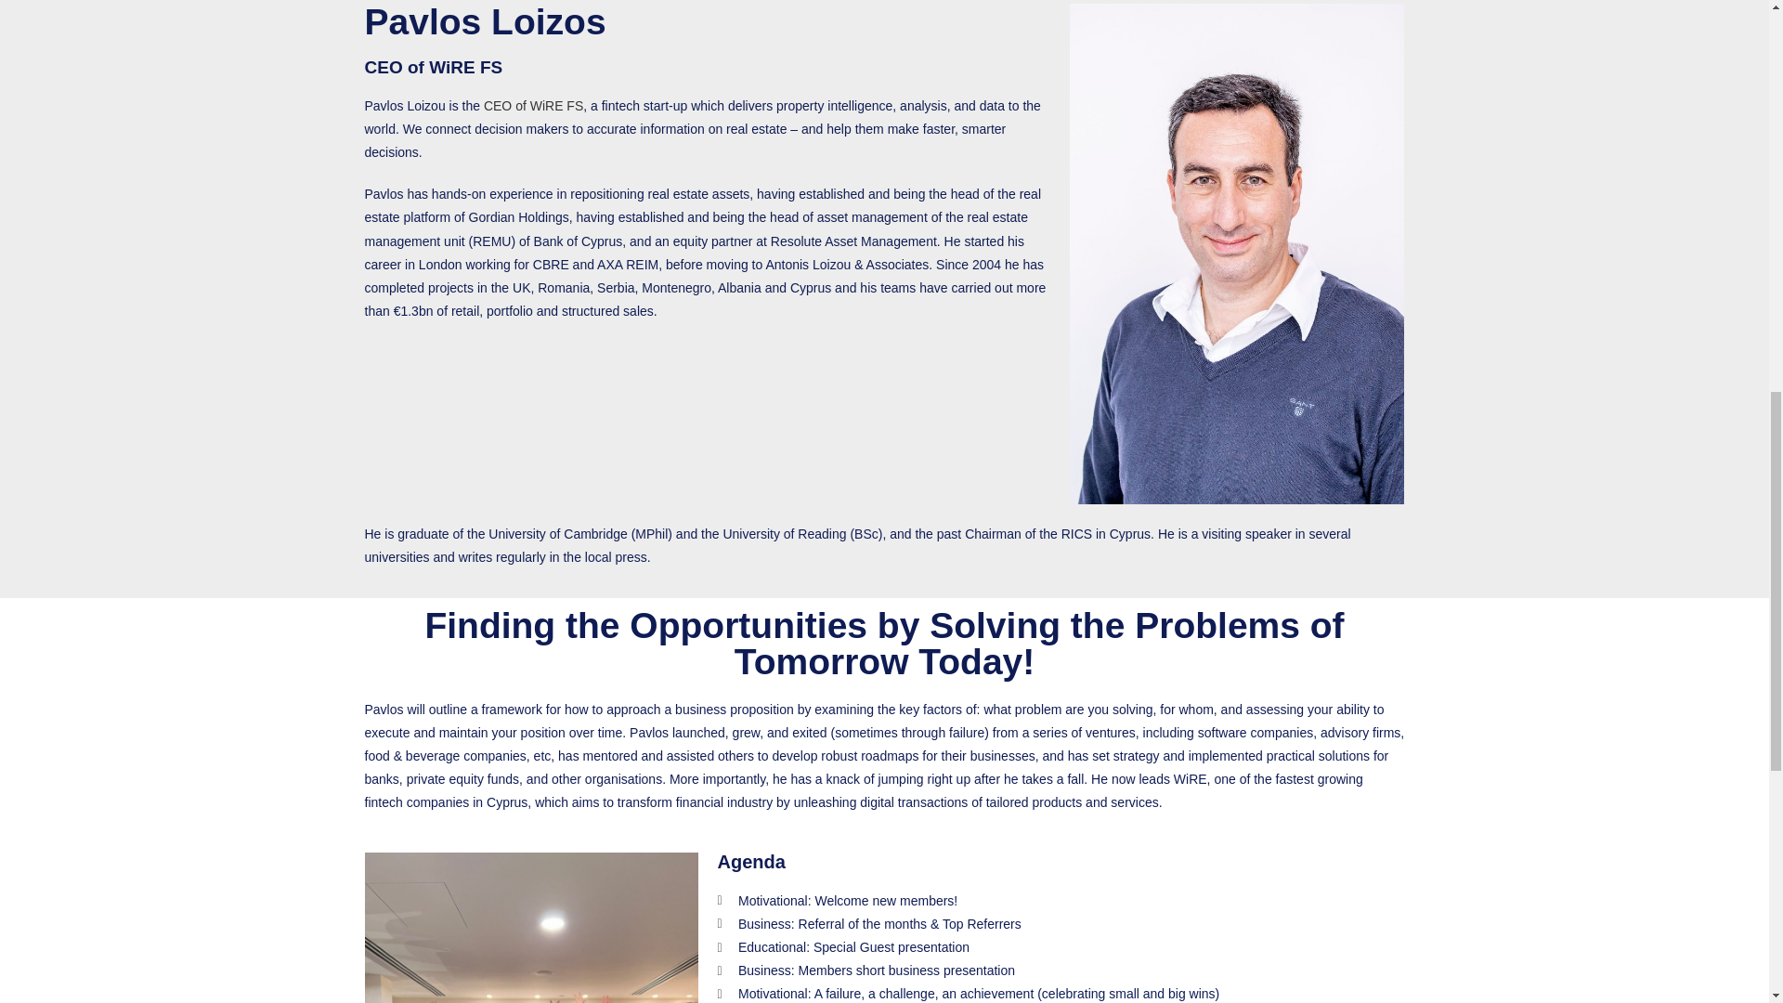 The height and width of the screenshot is (1003, 1783). Describe the element at coordinates (433, 67) in the screenshot. I see `CEO of WiRE FS` at that location.